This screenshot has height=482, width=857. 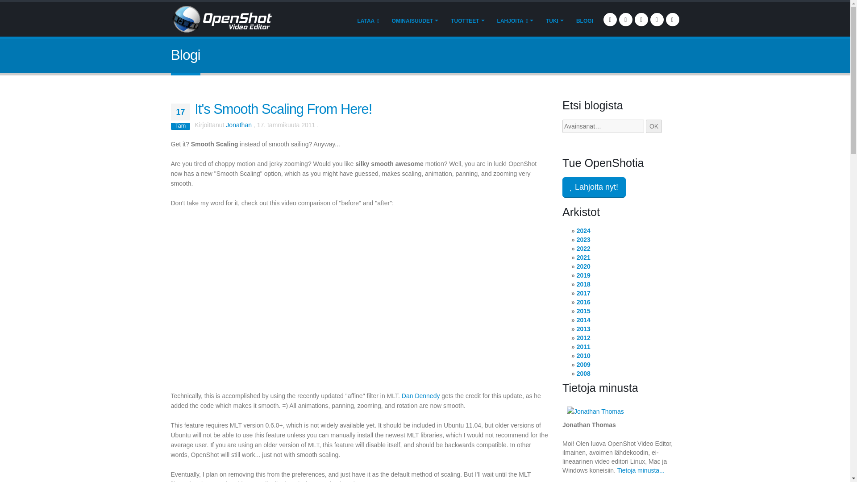 I want to click on OMINAISUUDET, so click(x=415, y=20).